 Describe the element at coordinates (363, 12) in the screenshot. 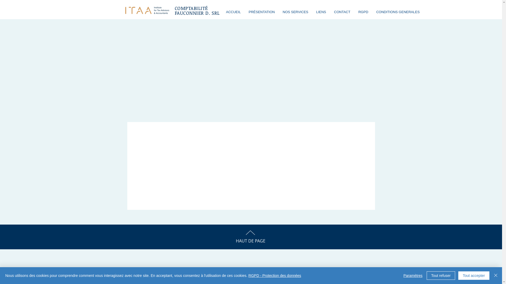

I see `RGPD` at that location.